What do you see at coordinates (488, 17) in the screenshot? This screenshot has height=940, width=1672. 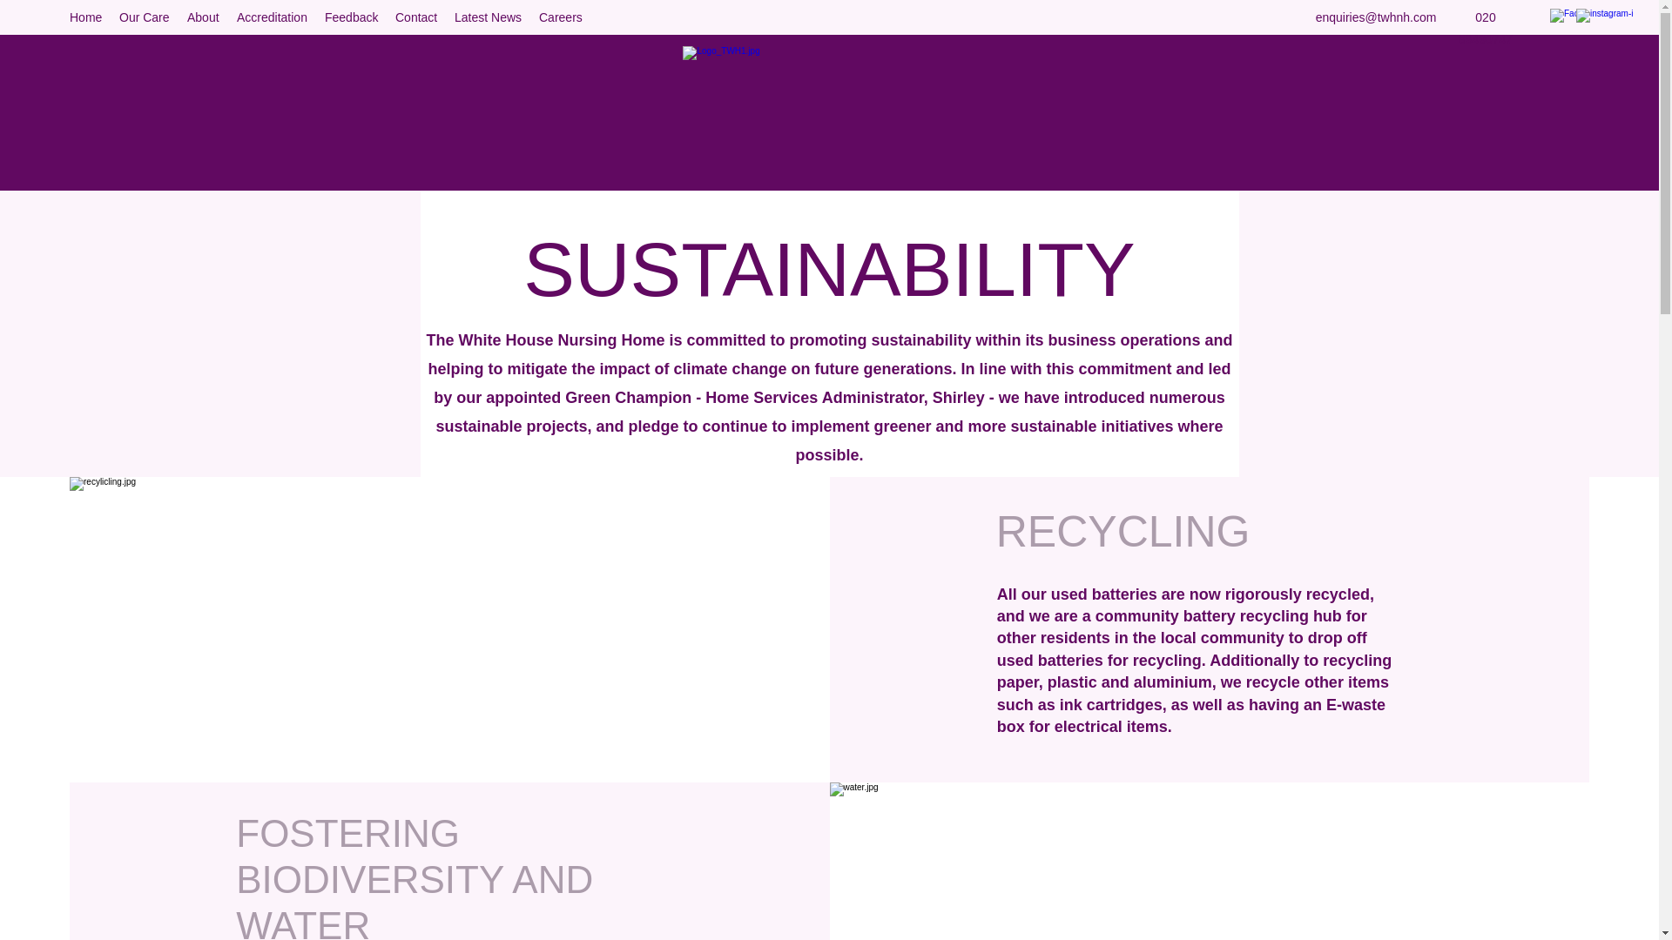 I see `Latest News` at bounding box center [488, 17].